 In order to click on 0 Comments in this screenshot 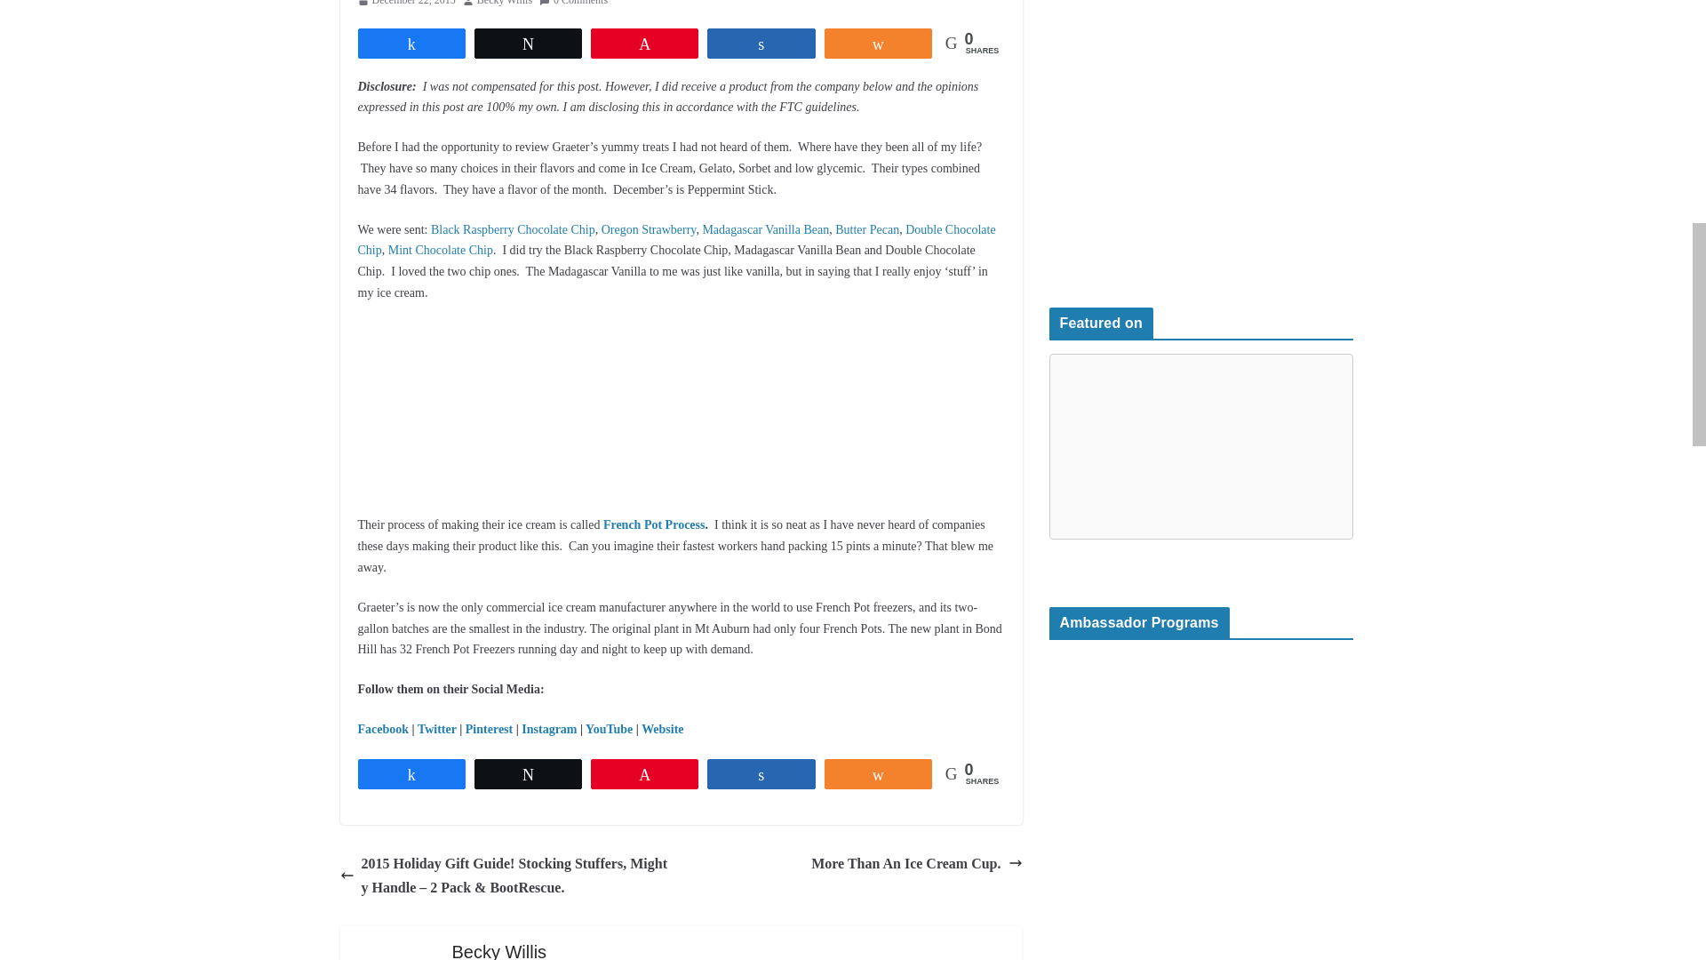, I will do `click(572, 5)`.